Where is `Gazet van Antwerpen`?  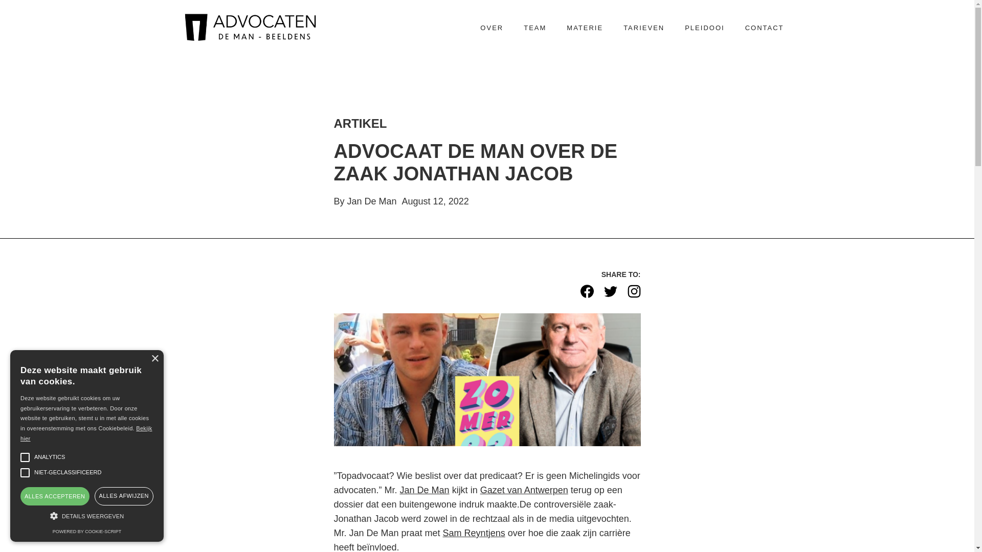
Gazet van Antwerpen is located at coordinates (524, 490).